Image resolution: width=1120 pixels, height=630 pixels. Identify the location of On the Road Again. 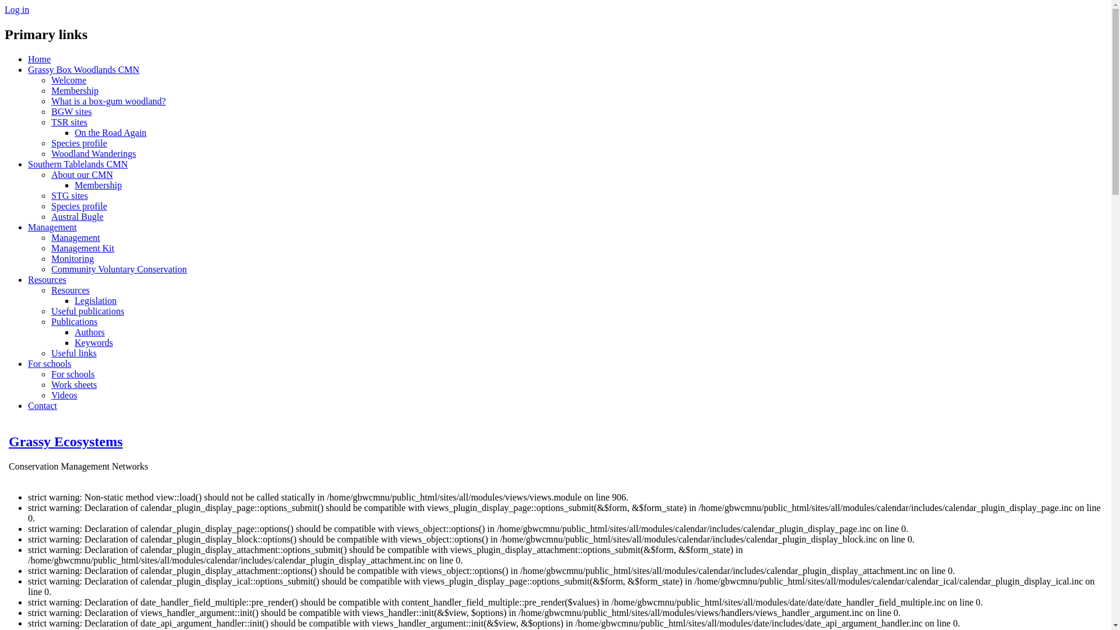
(111, 133).